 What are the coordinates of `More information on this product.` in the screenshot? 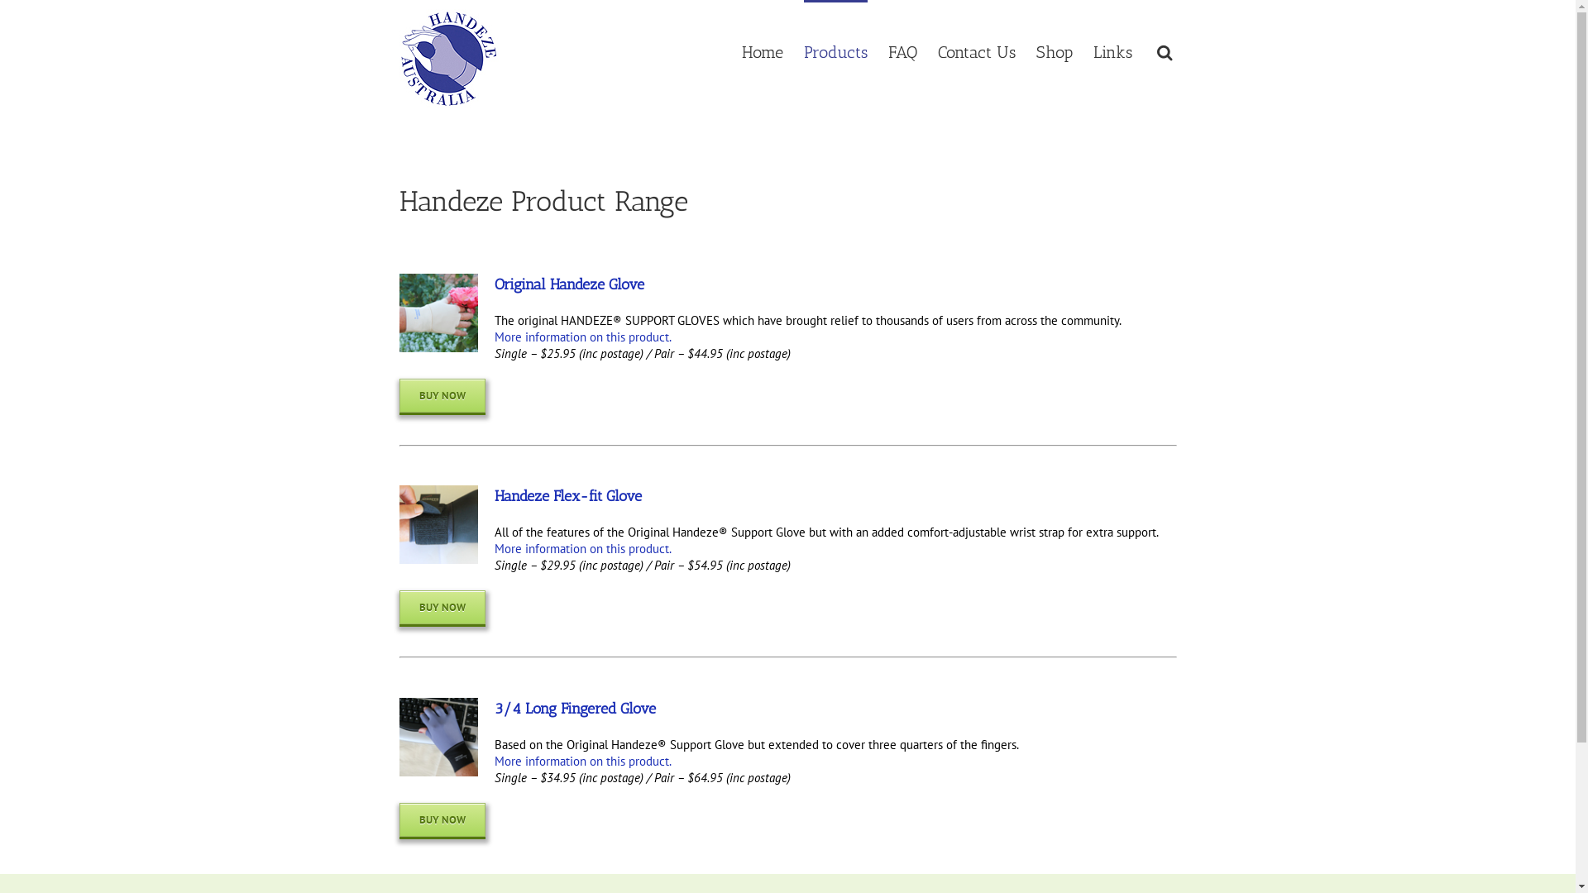 It's located at (583, 549).